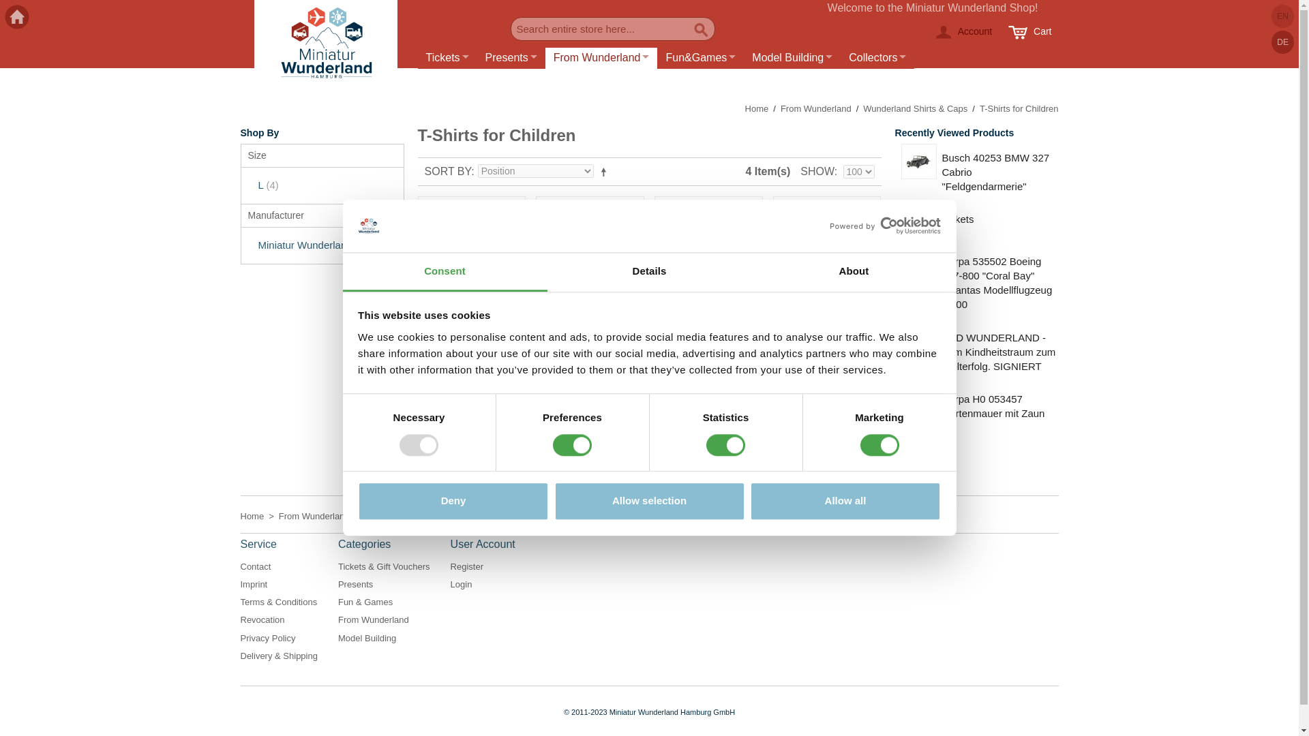 Image resolution: width=1309 pixels, height=736 pixels. Describe the element at coordinates (854, 272) in the screenshot. I see `About` at that location.